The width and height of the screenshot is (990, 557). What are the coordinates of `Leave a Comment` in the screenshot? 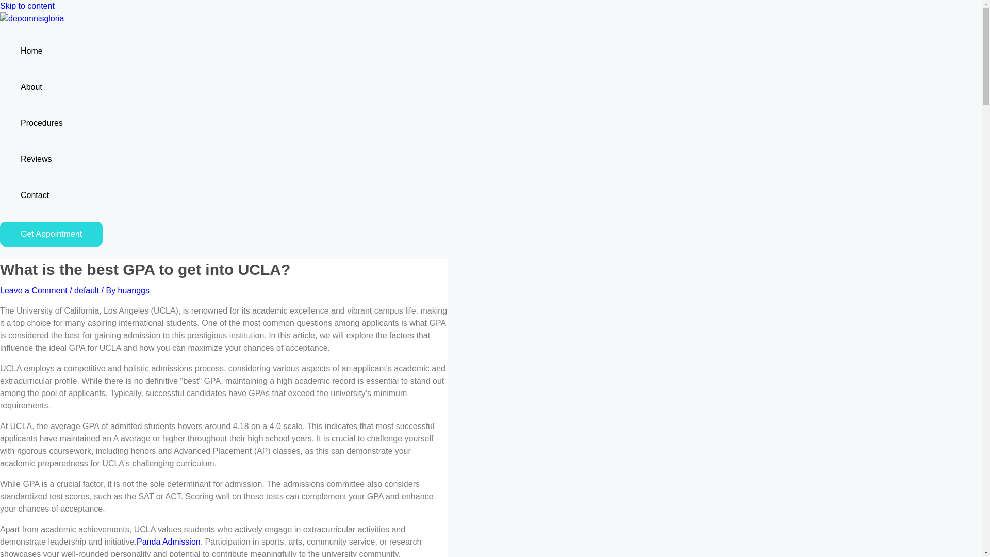 It's located at (34, 291).